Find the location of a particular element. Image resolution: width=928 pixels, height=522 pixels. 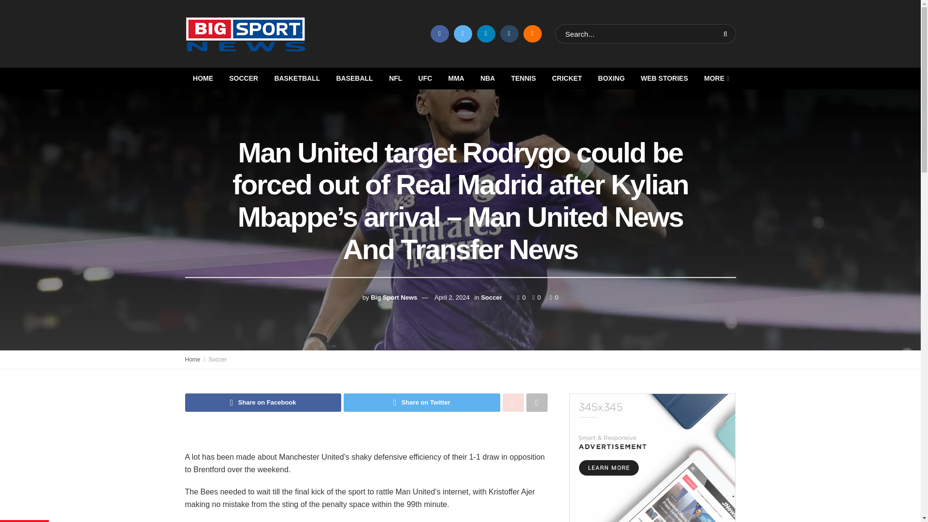

WEB STORIES is located at coordinates (664, 78).